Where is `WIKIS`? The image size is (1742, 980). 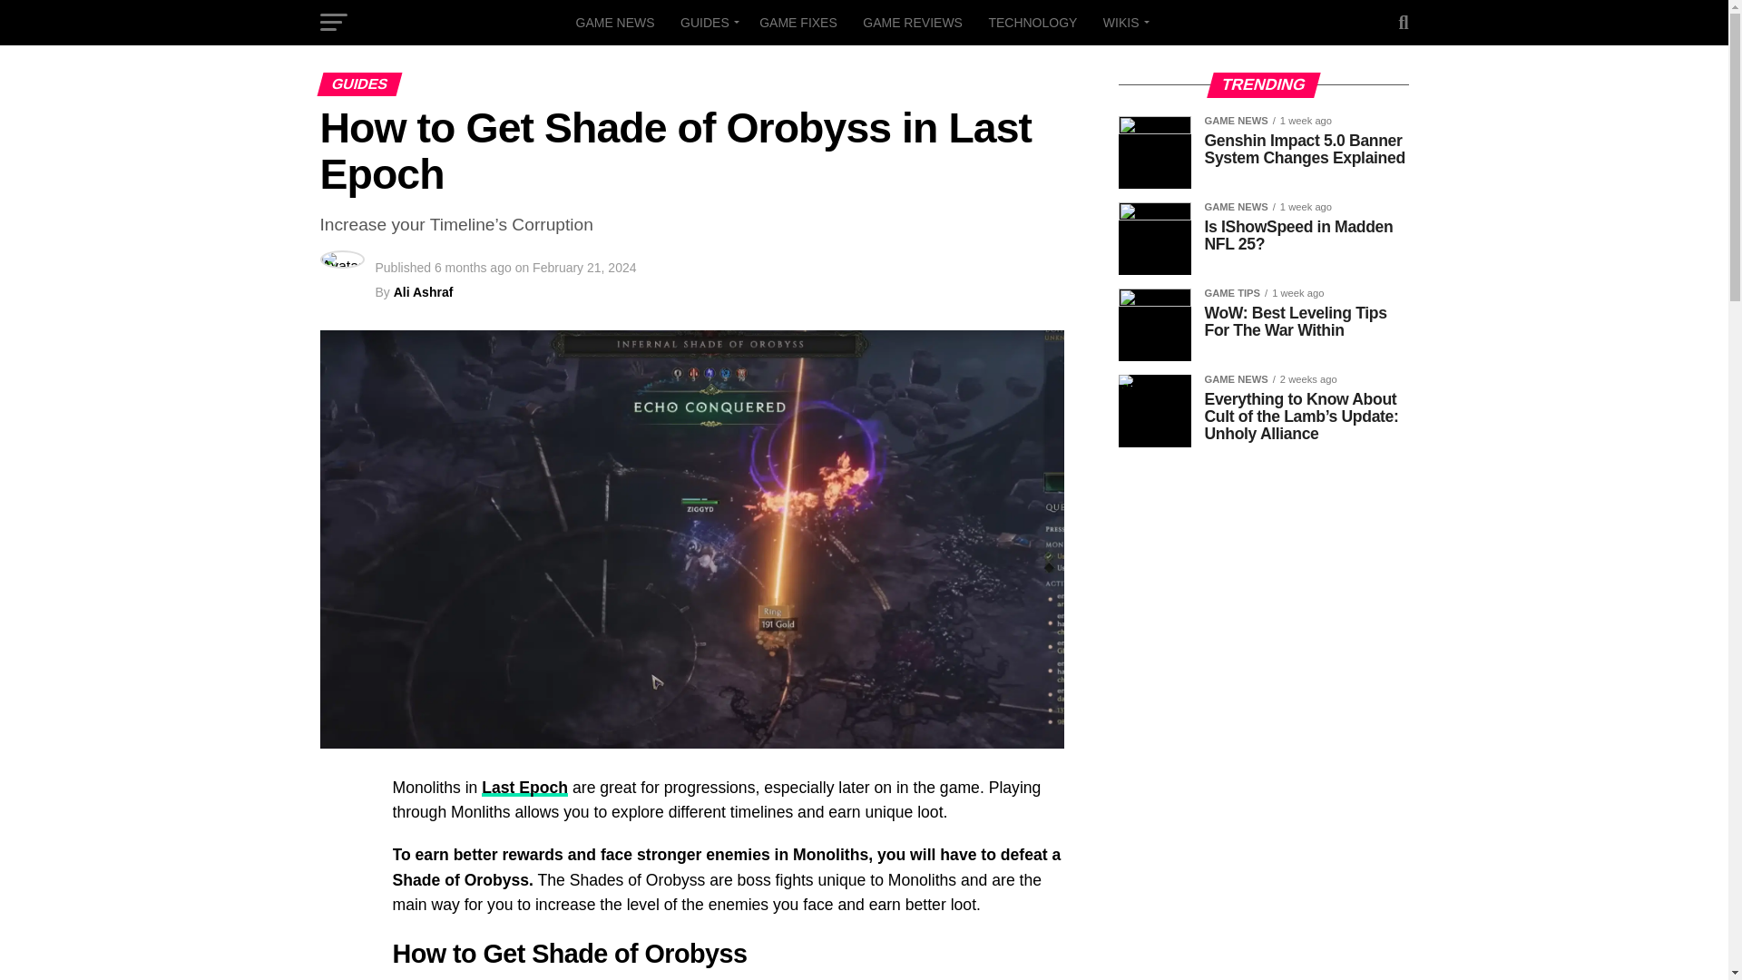
WIKIS is located at coordinates (1123, 22).